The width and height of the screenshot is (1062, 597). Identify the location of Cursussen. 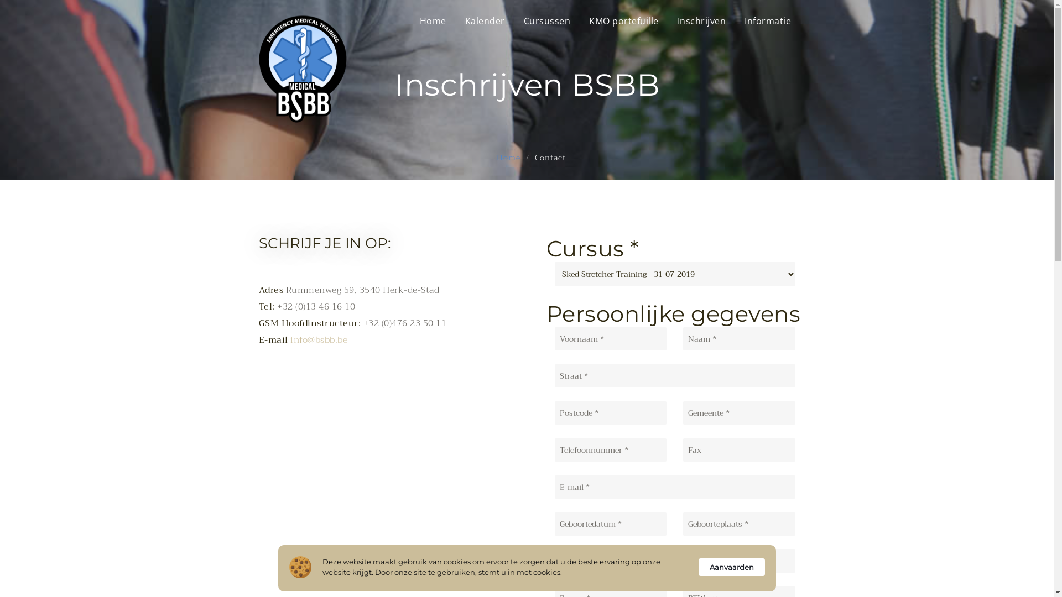
(272, 462).